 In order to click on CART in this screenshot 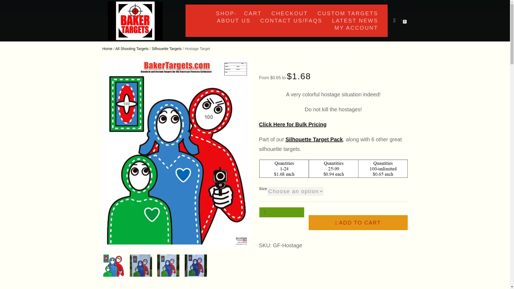, I will do `click(253, 13)`.